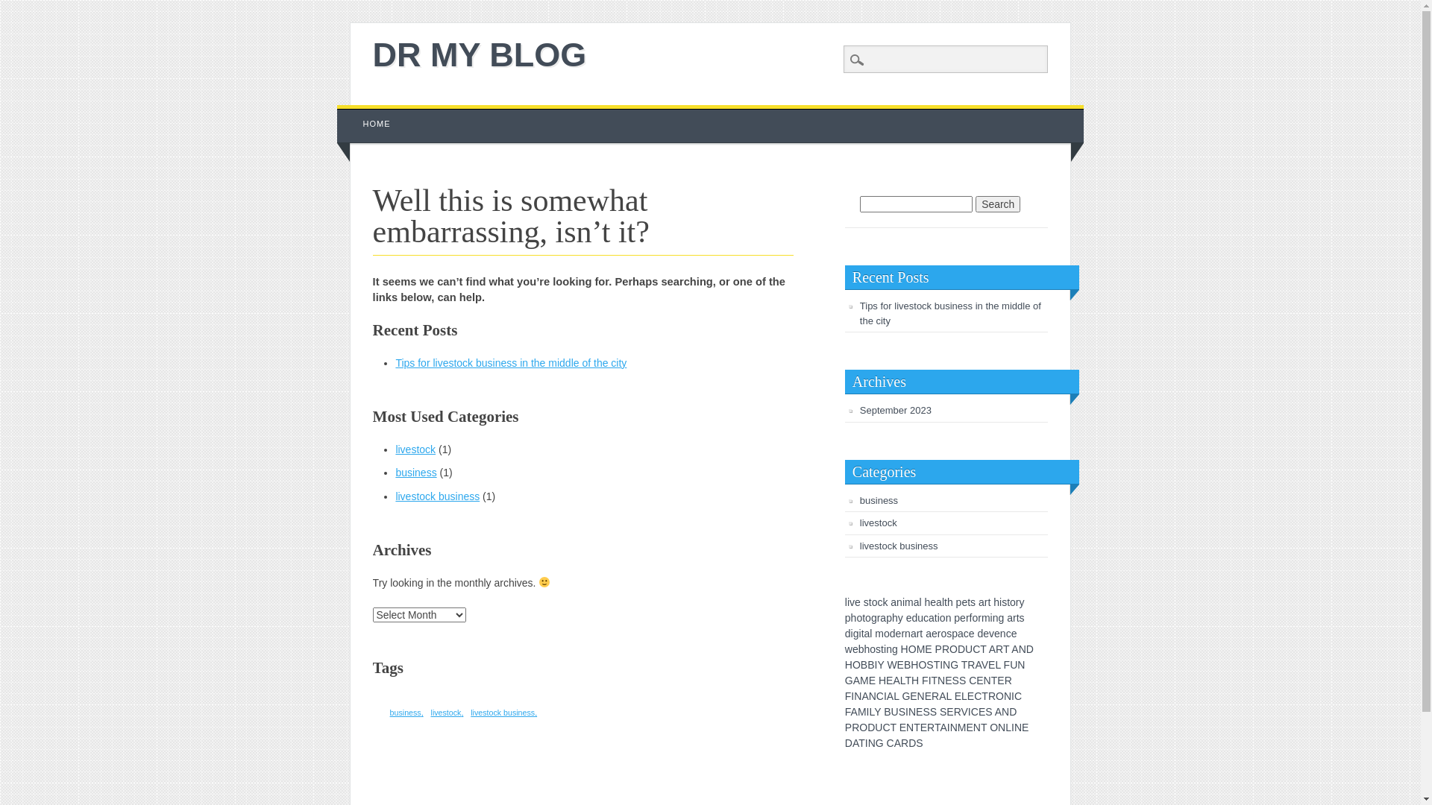 Image resolution: width=1432 pixels, height=805 pixels. I want to click on E, so click(902, 727).